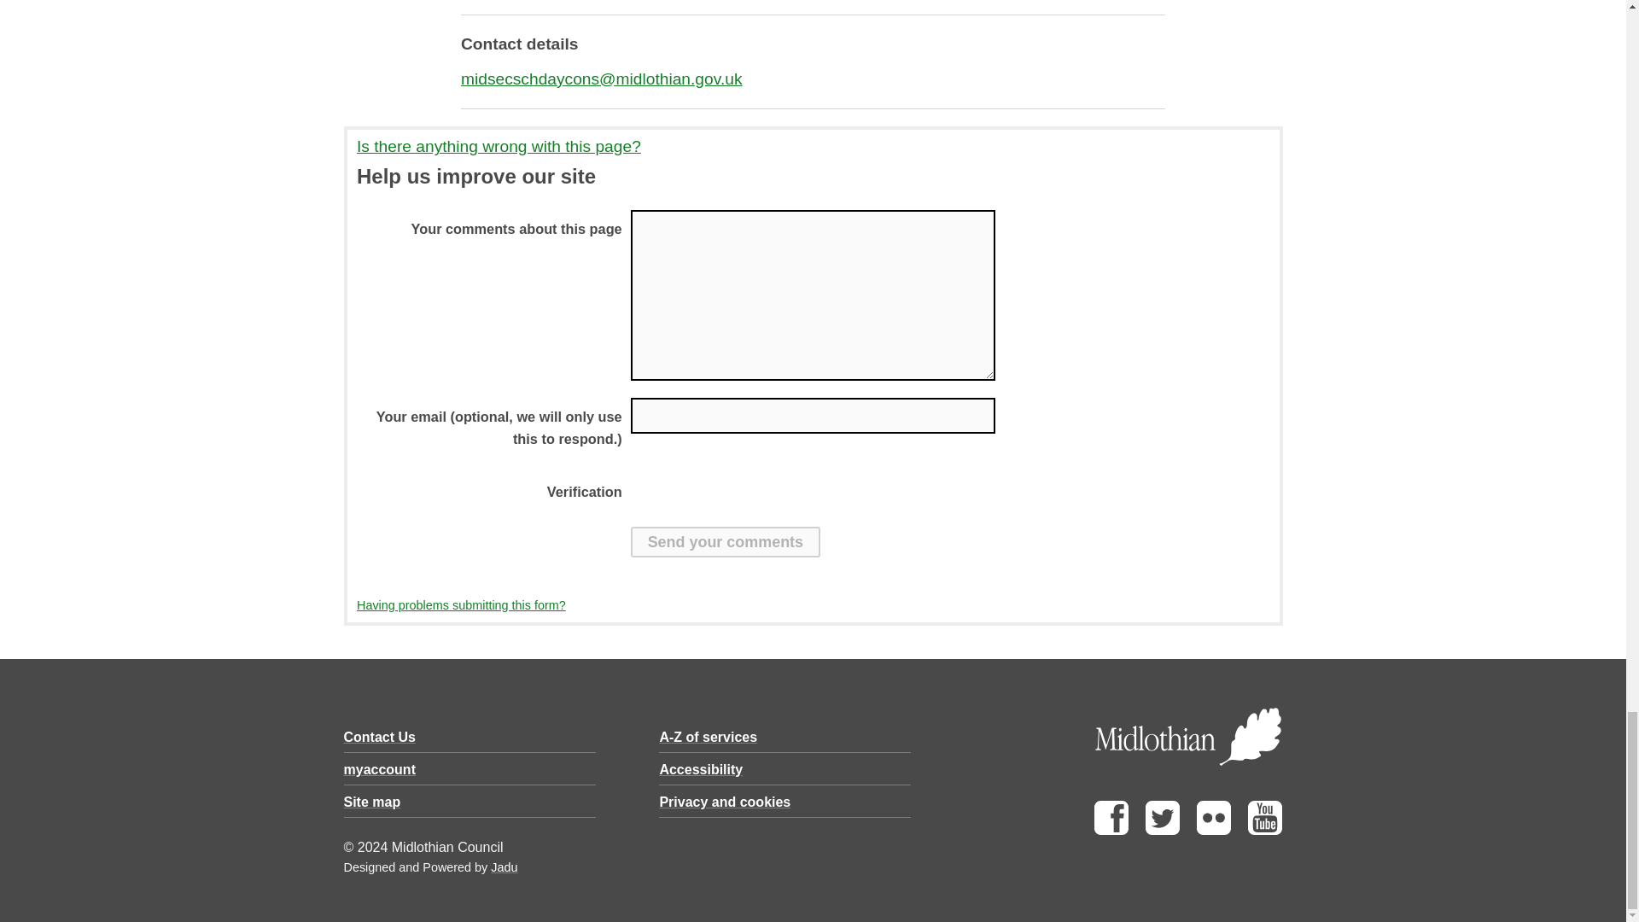 The height and width of the screenshot is (922, 1639). Describe the element at coordinates (700, 770) in the screenshot. I see `Accessibility` at that location.